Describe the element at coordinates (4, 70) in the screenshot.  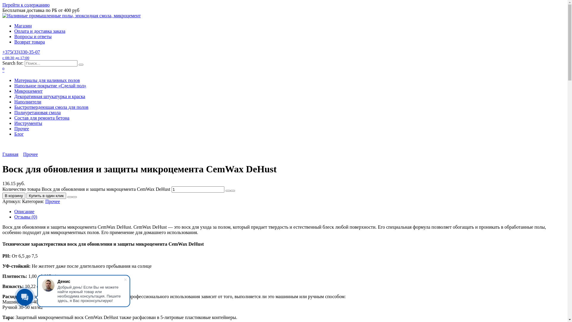
I see `0` at that location.